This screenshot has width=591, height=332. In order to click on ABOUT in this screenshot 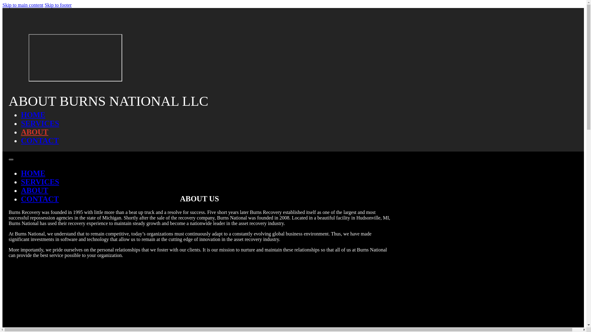, I will do `click(34, 190)`.